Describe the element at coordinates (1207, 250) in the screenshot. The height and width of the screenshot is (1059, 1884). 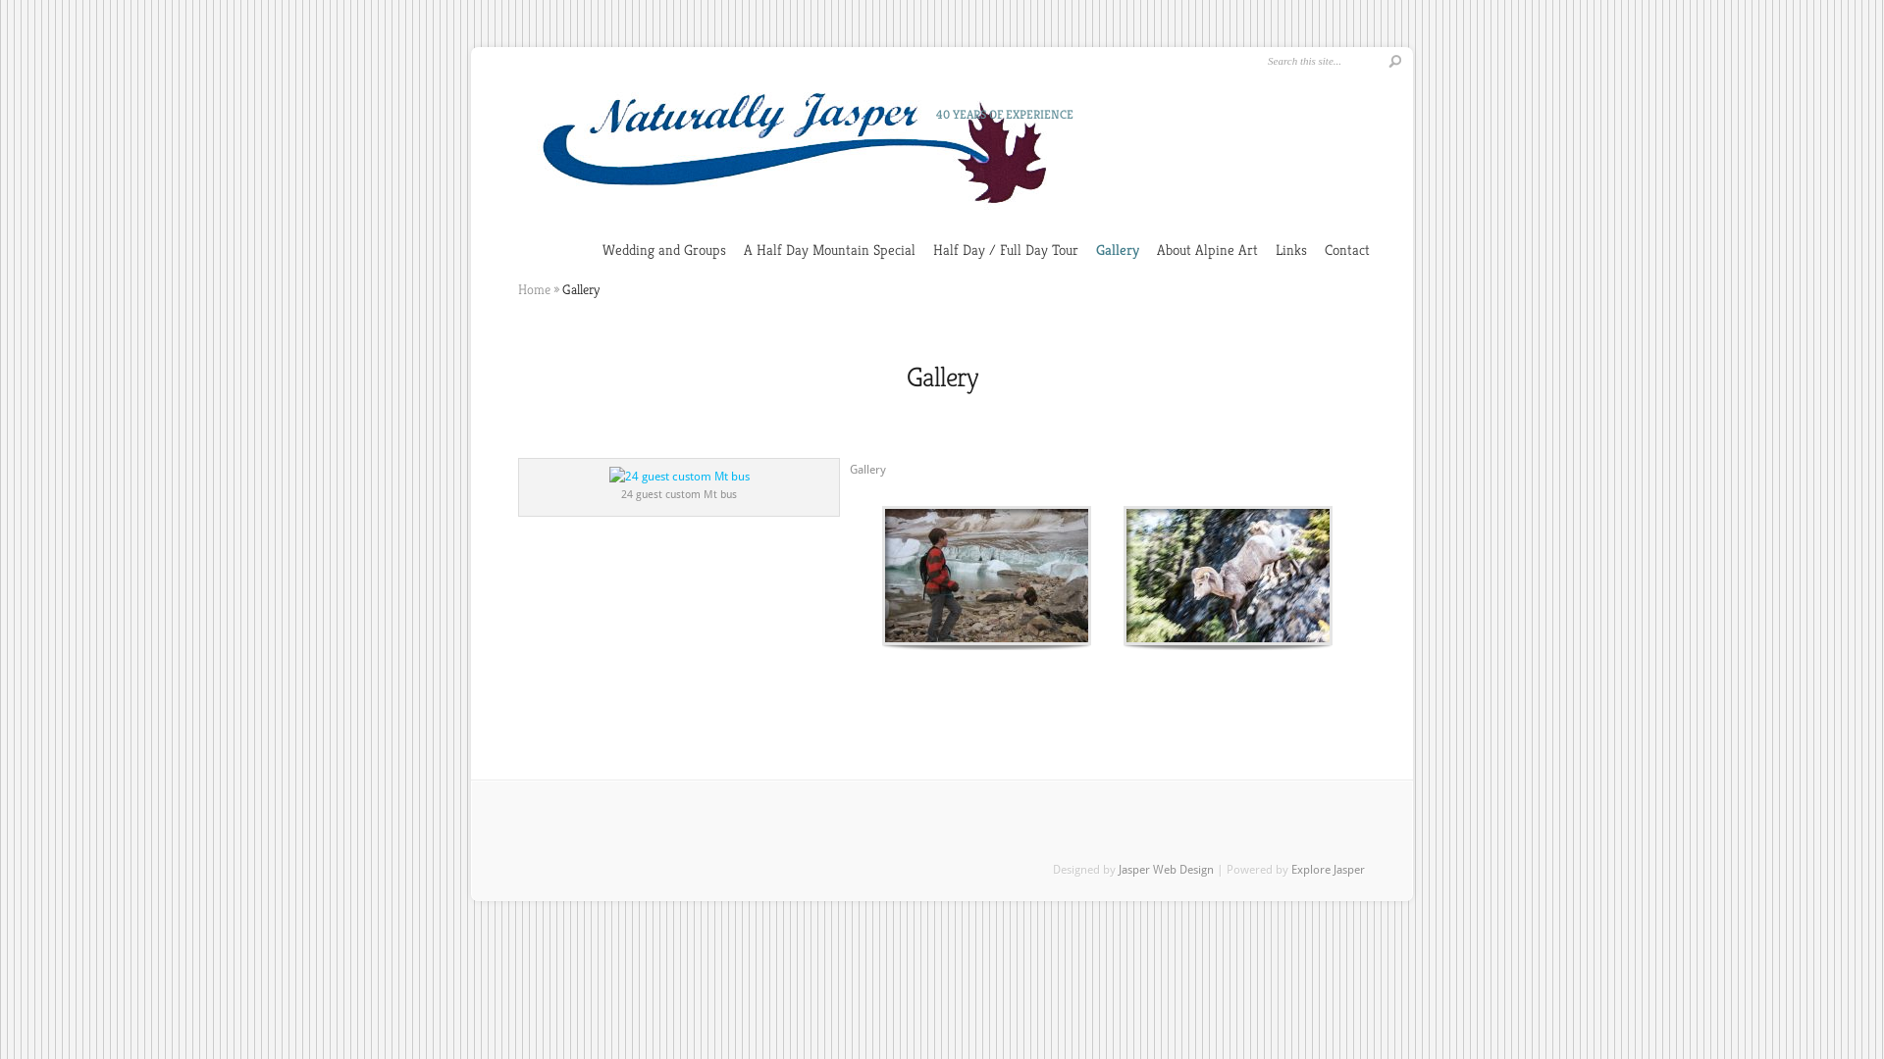
I see `About Alpine Art` at that location.